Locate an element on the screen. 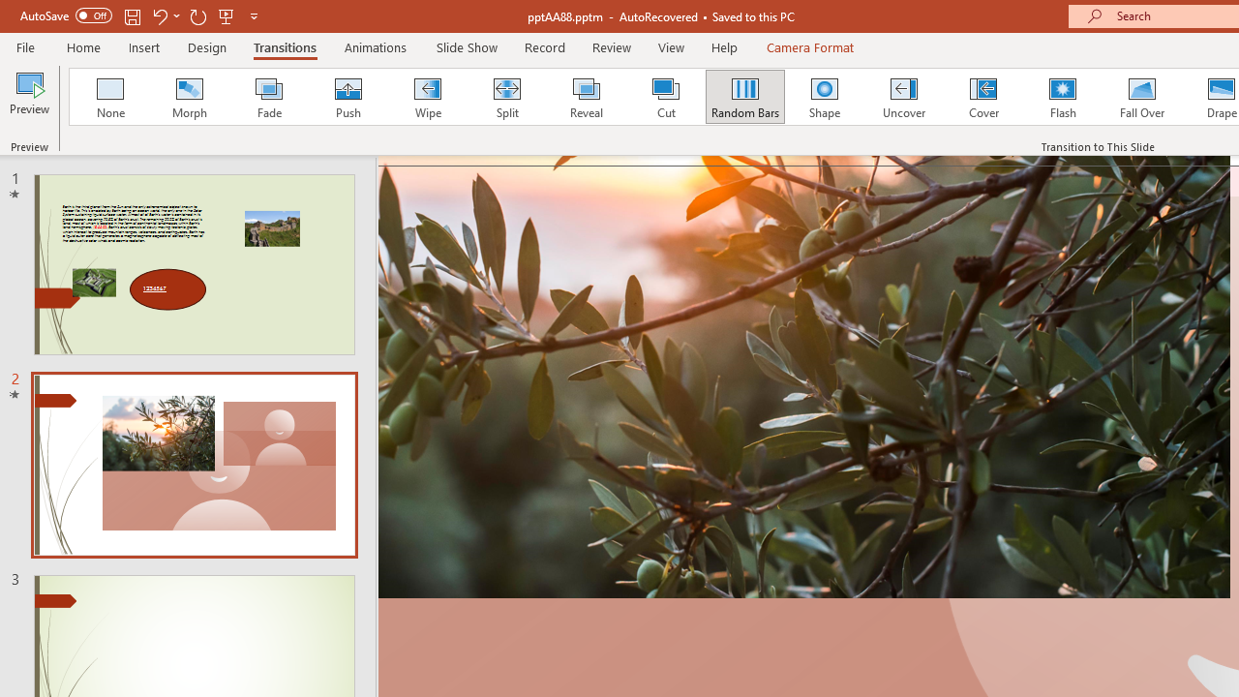 This screenshot has height=697, width=1239. Shape is located at coordinates (825, 97).